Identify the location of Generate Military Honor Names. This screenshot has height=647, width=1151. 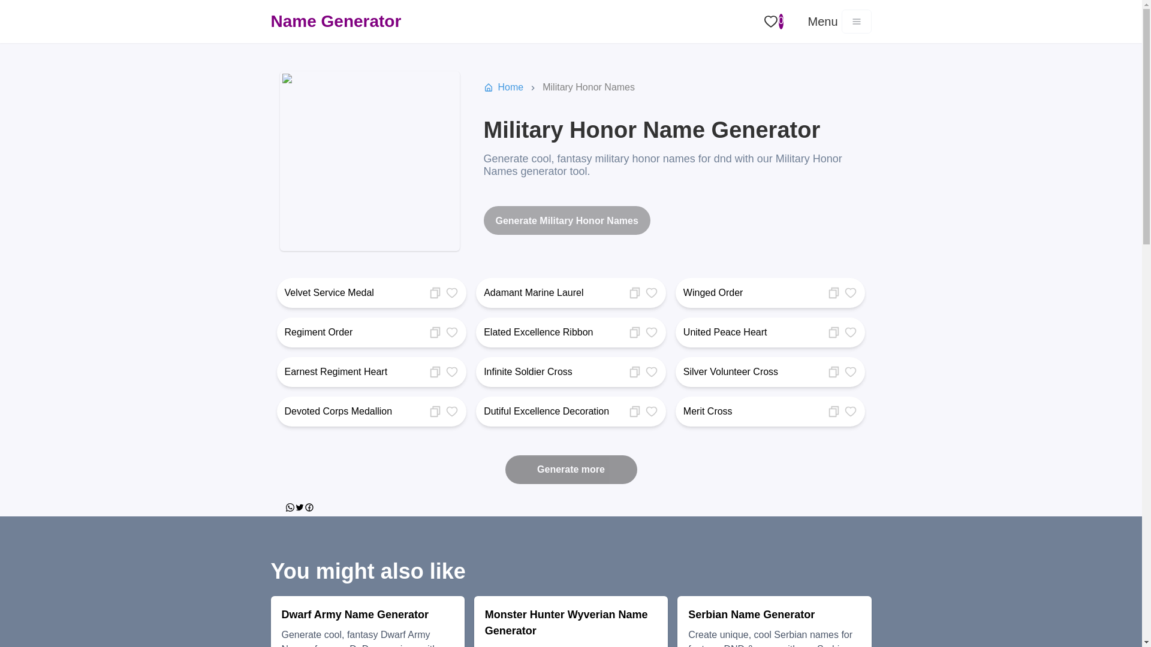
(567, 220).